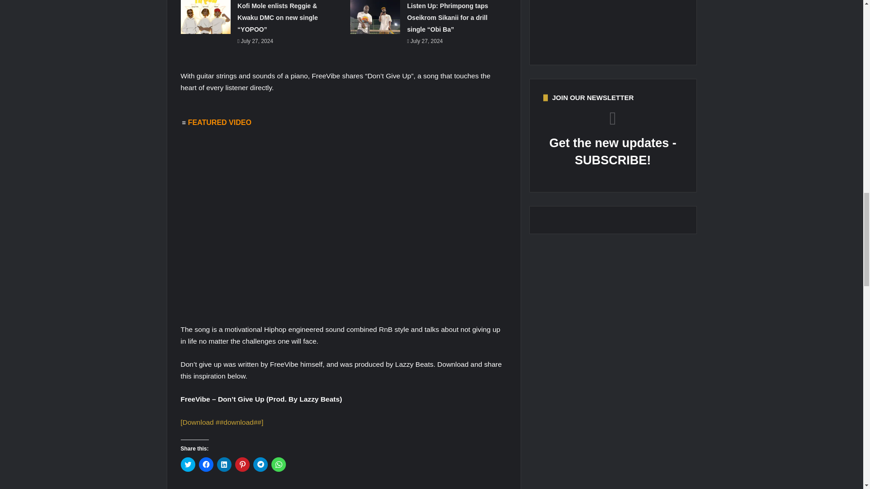 This screenshot has width=870, height=489. Describe the element at coordinates (206, 465) in the screenshot. I see `Click to share on Facebook` at that location.